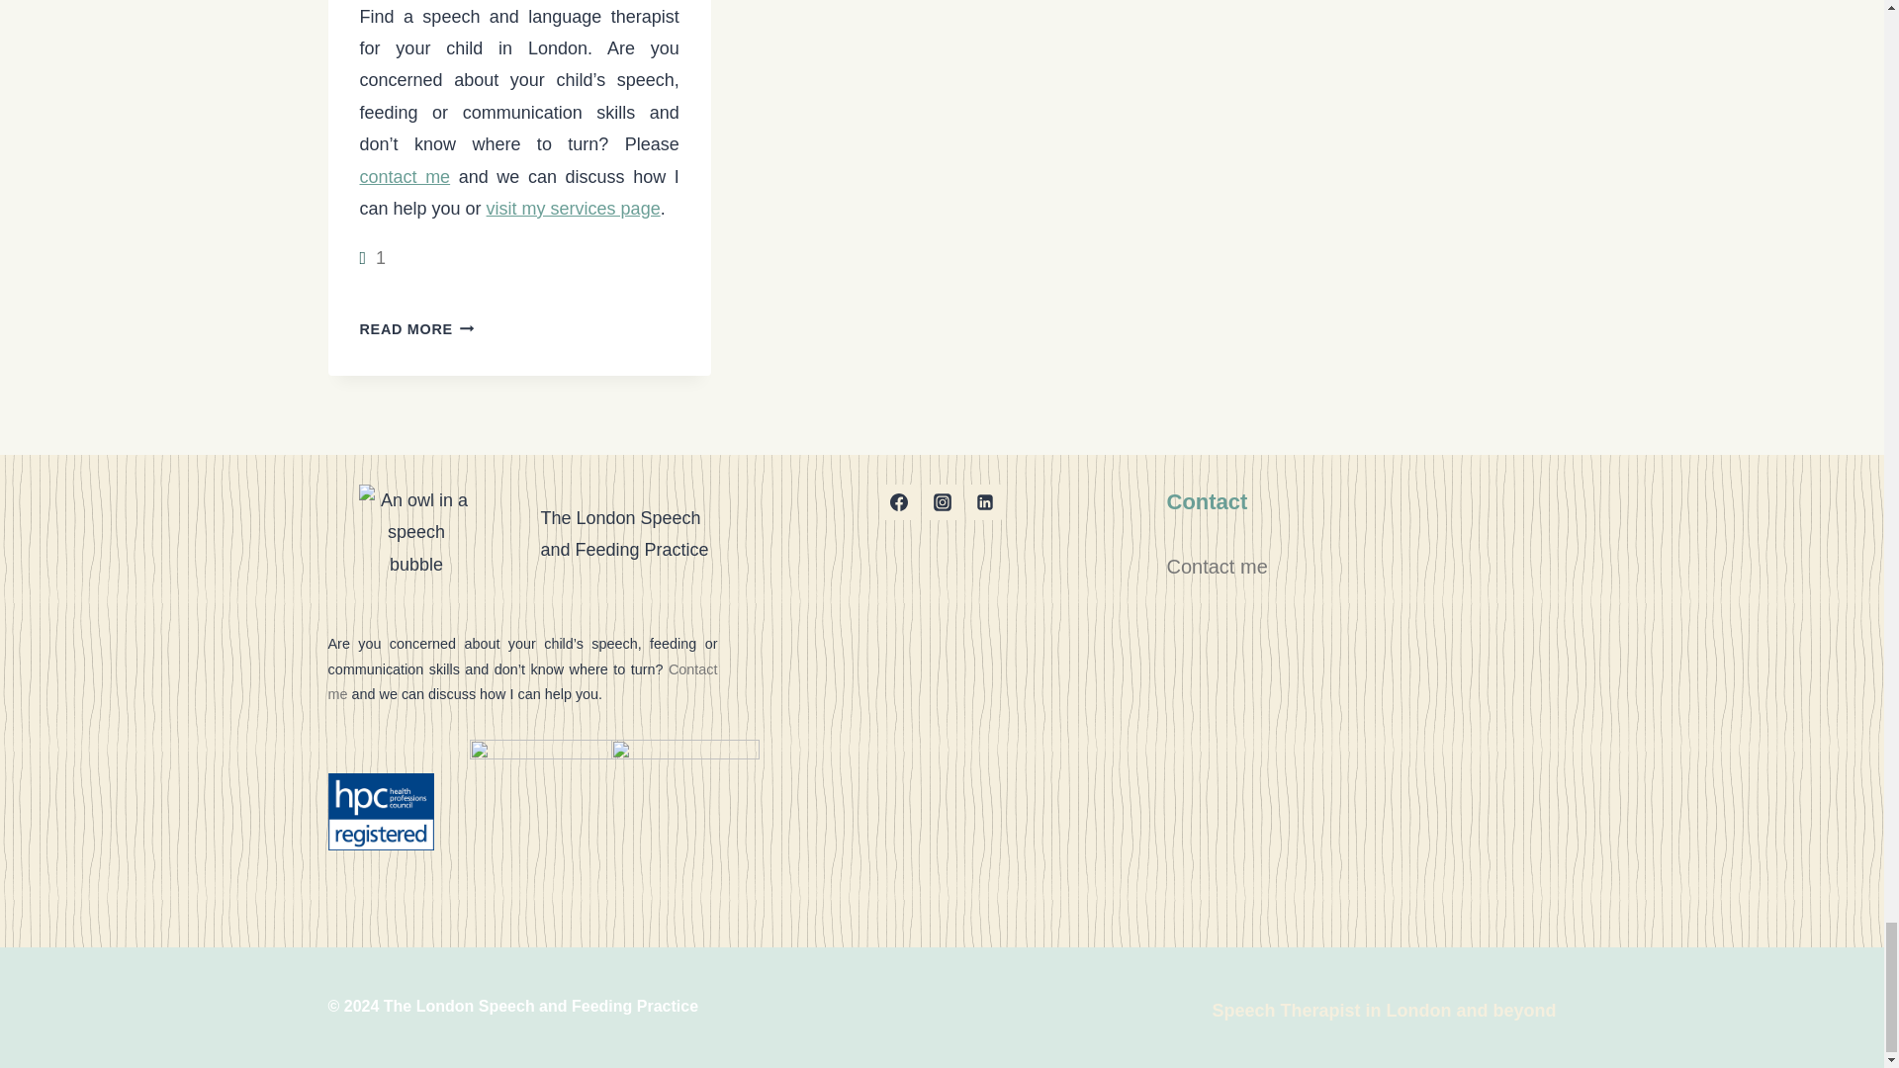 Image resolution: width=1899 pixels, height=1068 pixels. Describe the element at coordinates (574, 208) in the screenshot. I see `visit my services page` at that location.